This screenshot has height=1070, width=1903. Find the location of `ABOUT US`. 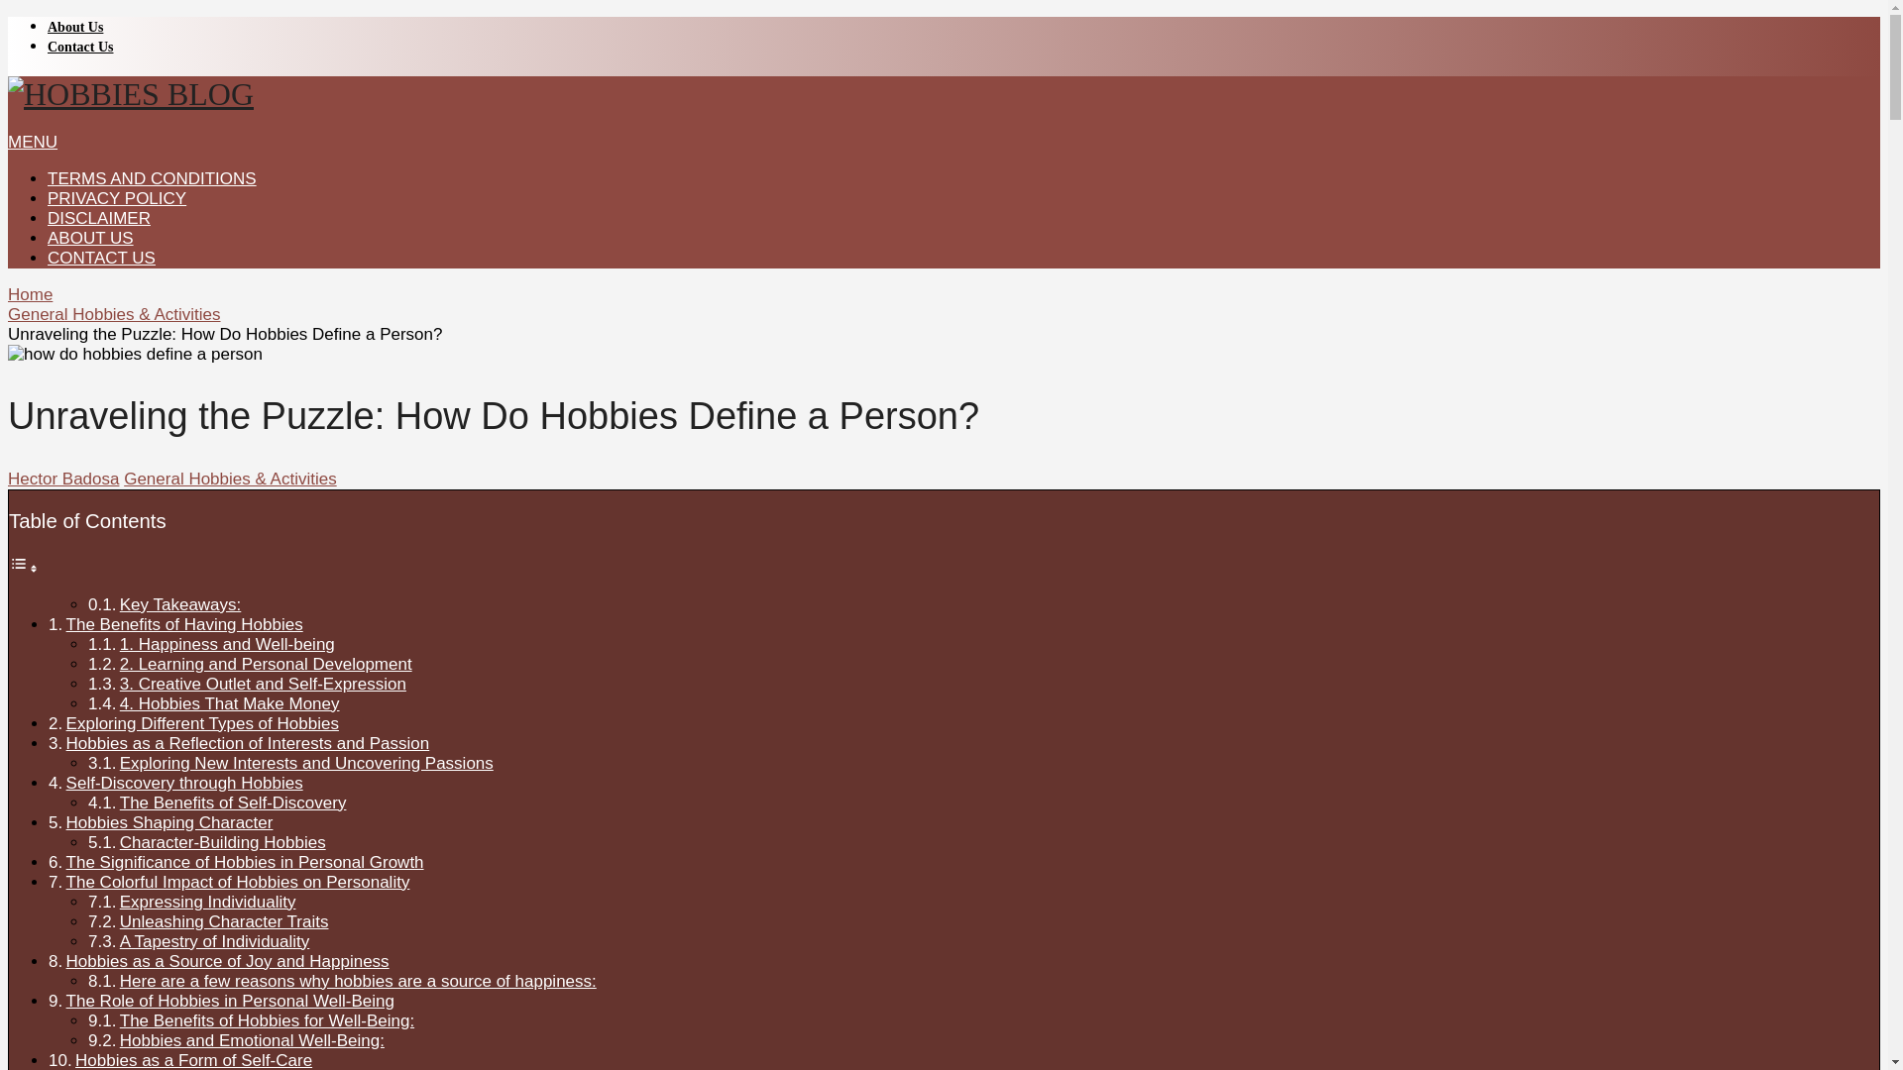

ABOUT US is located at coordinates (90, 238).